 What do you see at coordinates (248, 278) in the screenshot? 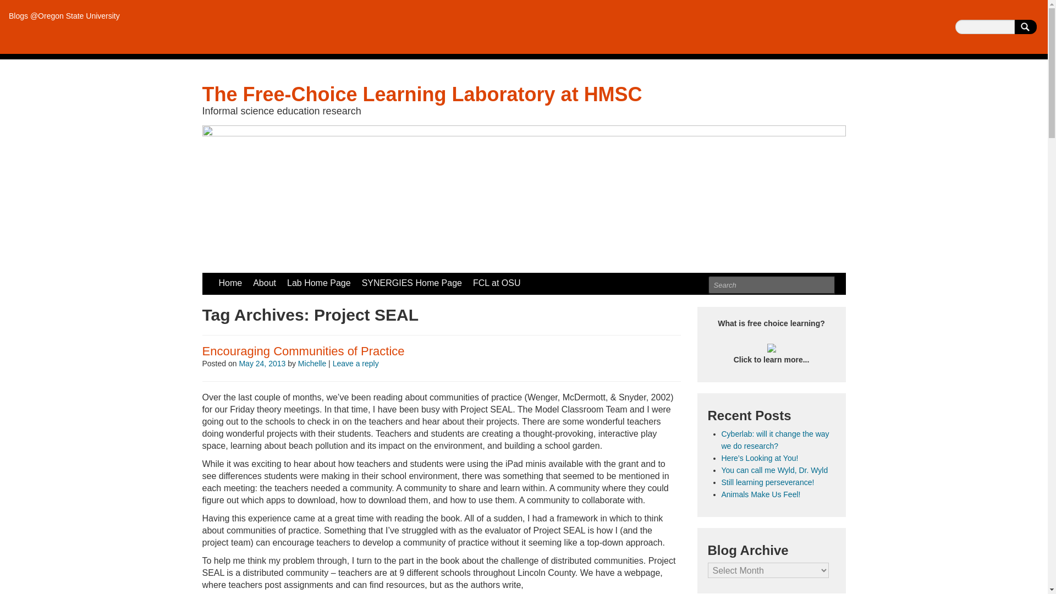
I see `Skip to primary content` at bounding box center [248, 278].